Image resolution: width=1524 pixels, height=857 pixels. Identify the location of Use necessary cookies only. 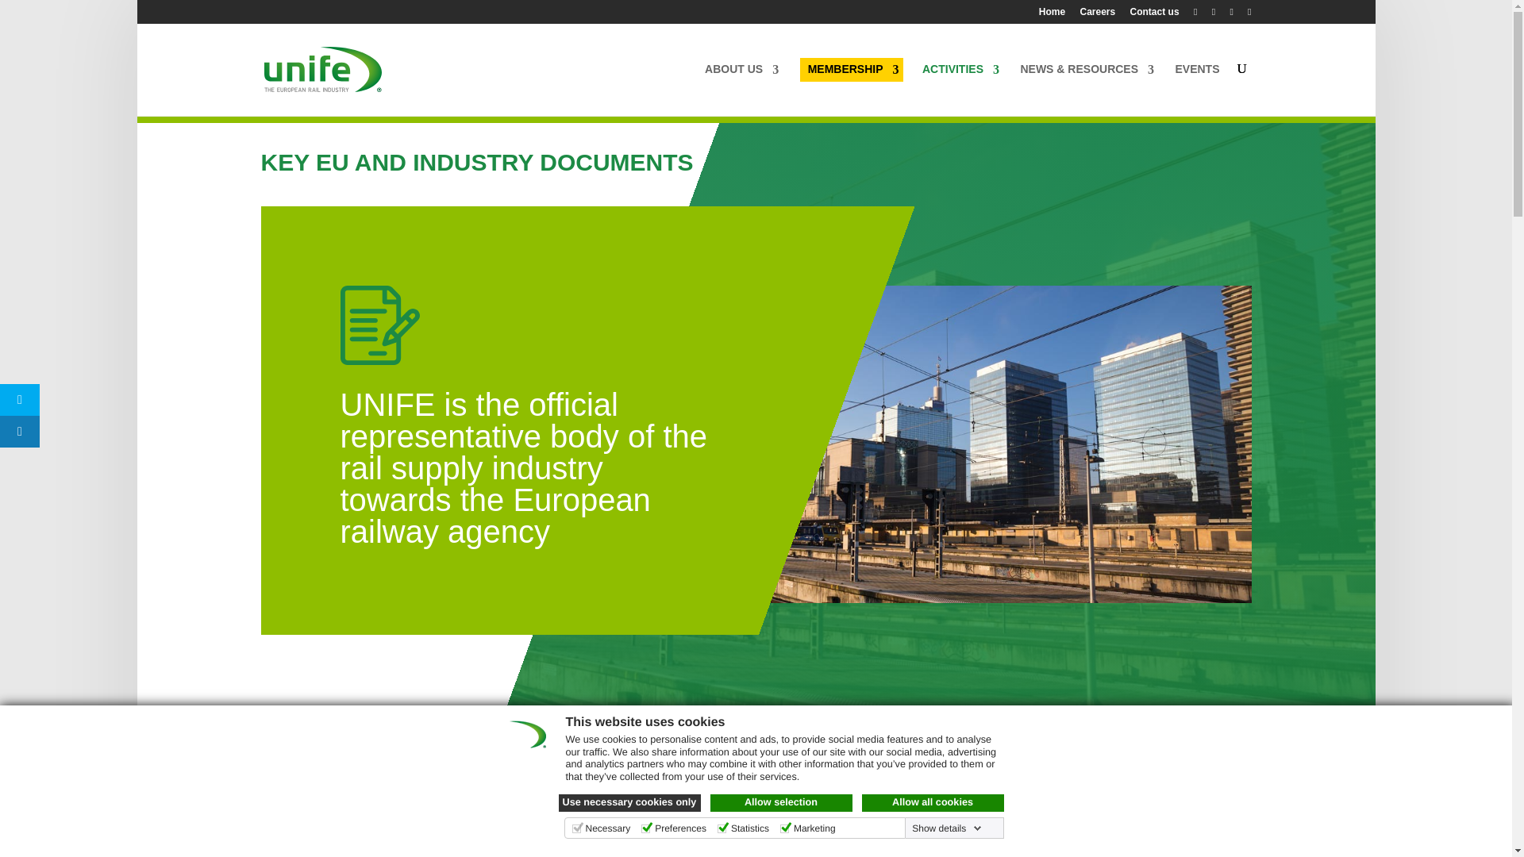
(630, 803).